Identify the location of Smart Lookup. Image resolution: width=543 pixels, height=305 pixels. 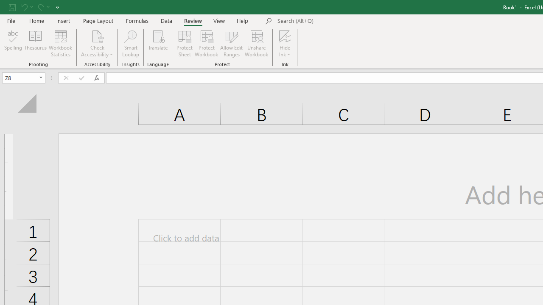
(131, 43).